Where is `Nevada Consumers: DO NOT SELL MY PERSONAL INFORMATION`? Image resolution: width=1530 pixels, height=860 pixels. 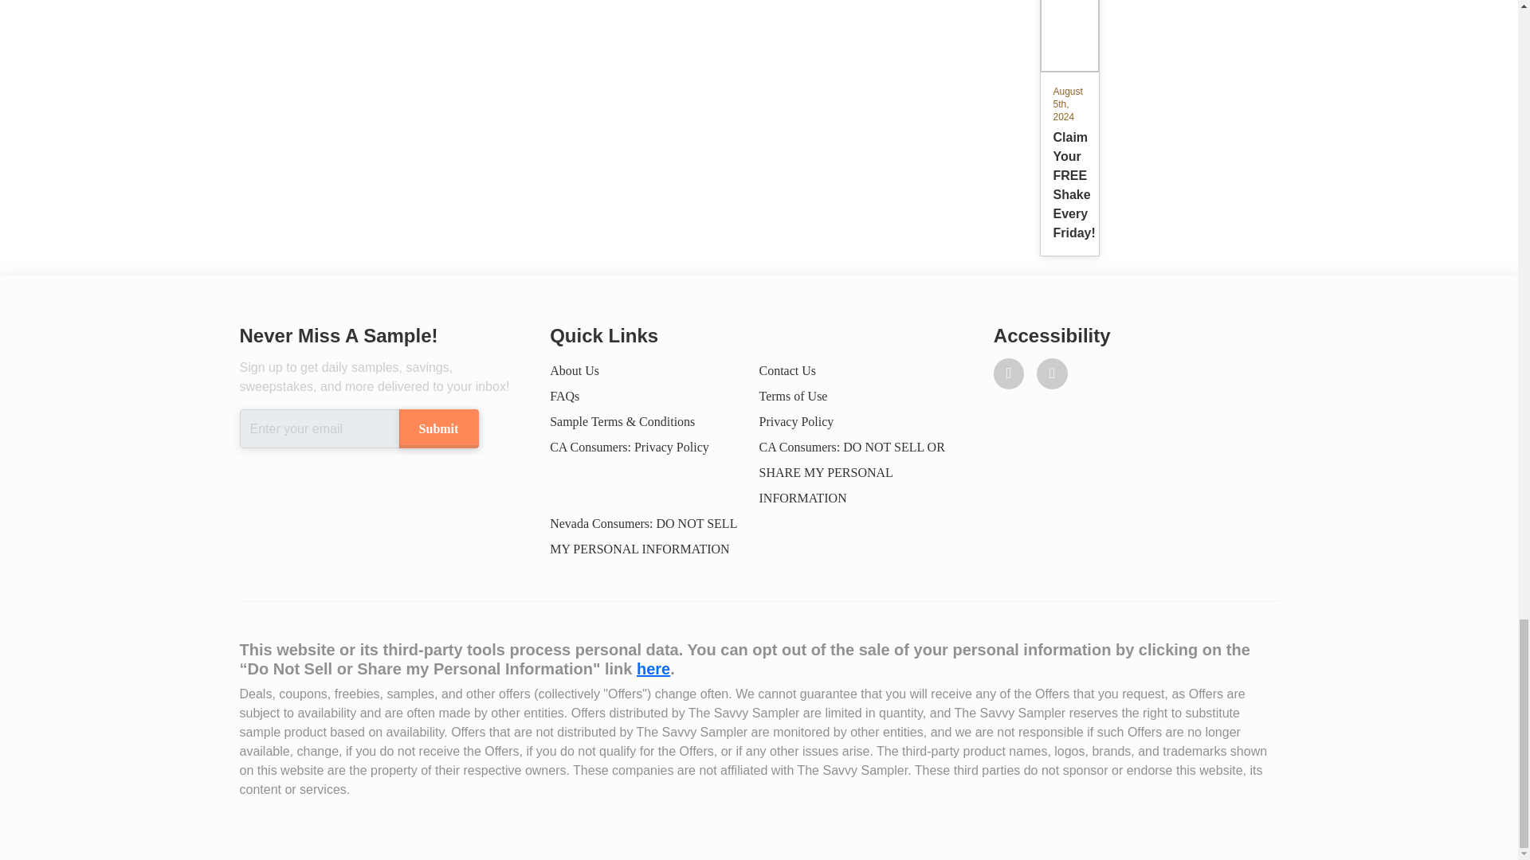
Nevada Consumers: DO NOT SELL MY PERSONAL INFORMATION is located at coordinates (643, 536).